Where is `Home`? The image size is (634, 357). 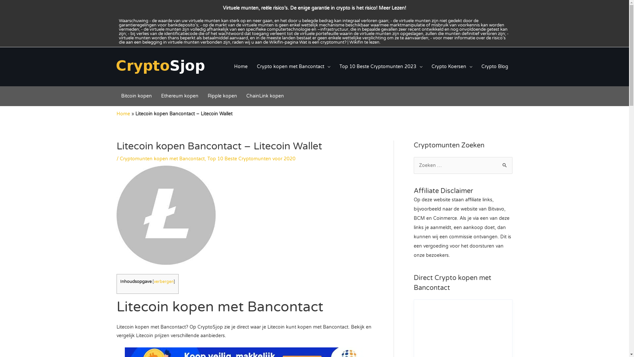 Home is located at coordinates (123, 114).